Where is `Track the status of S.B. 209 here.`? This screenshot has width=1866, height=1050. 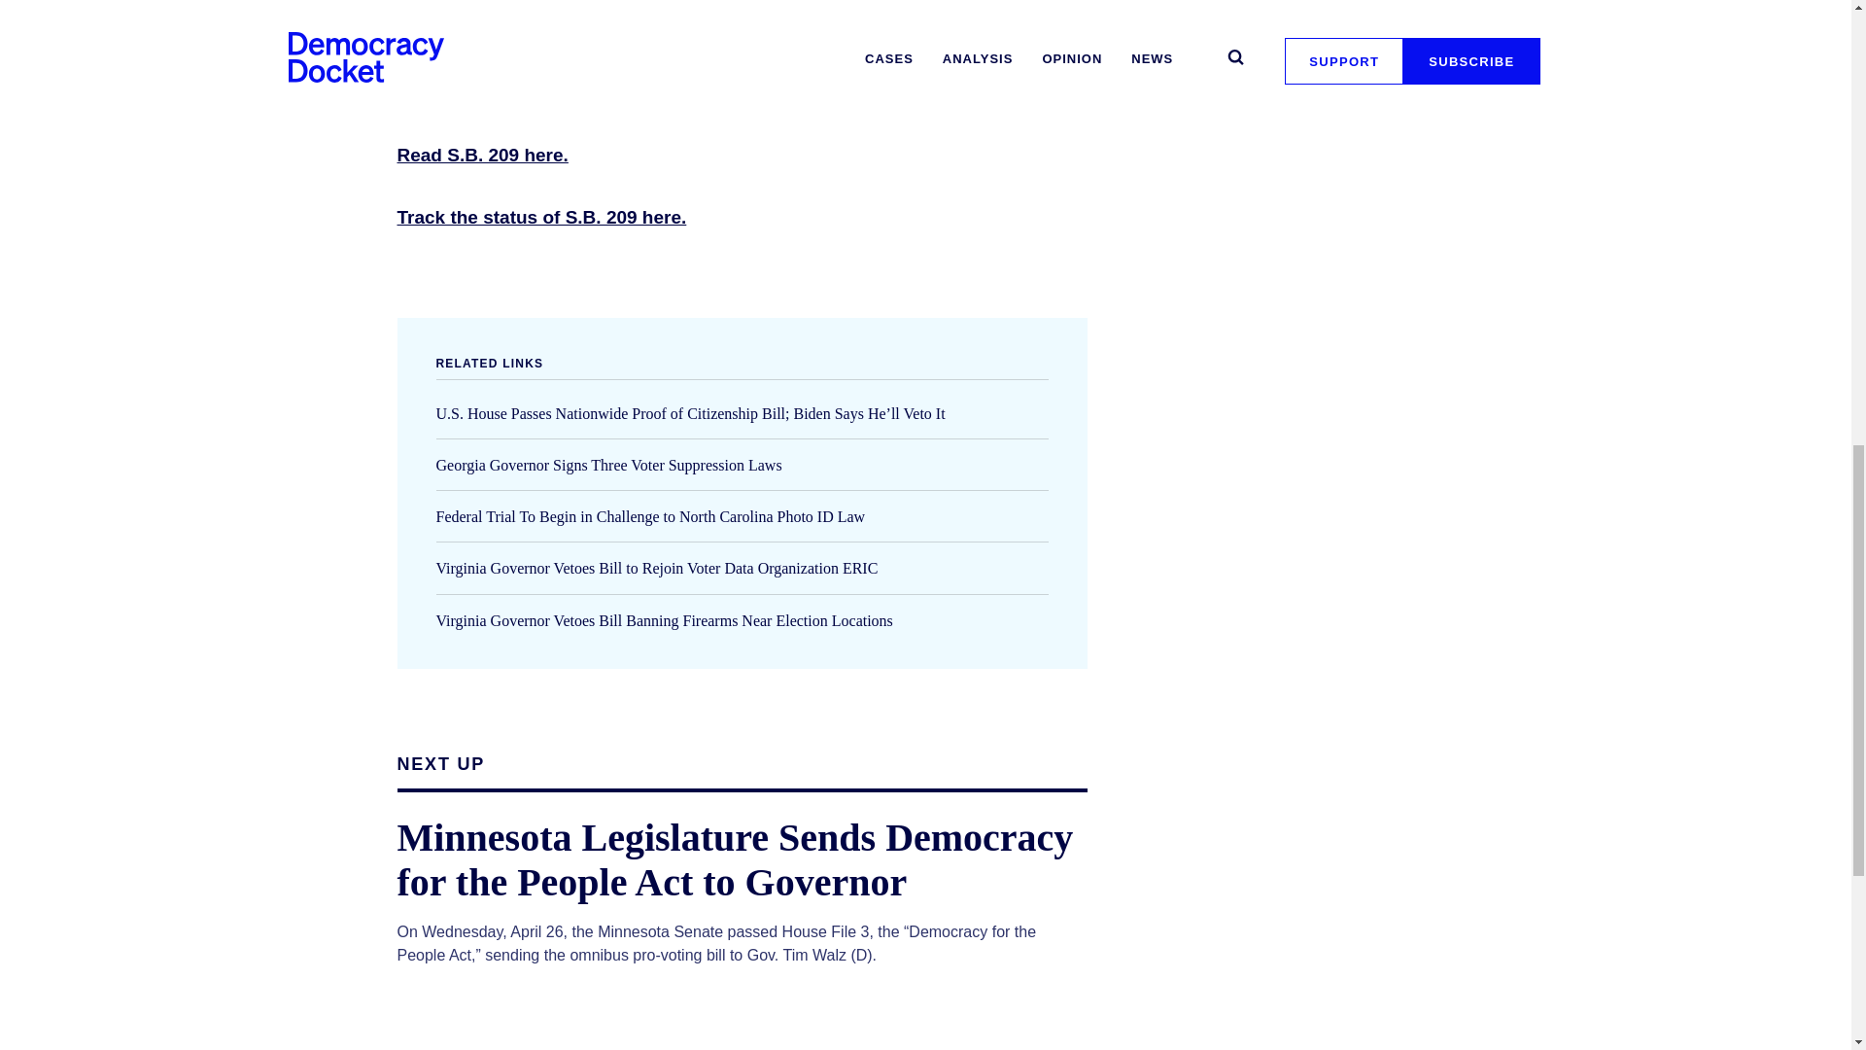
Track the status of S.B. 209 here. is located at coordinates (540, 217).